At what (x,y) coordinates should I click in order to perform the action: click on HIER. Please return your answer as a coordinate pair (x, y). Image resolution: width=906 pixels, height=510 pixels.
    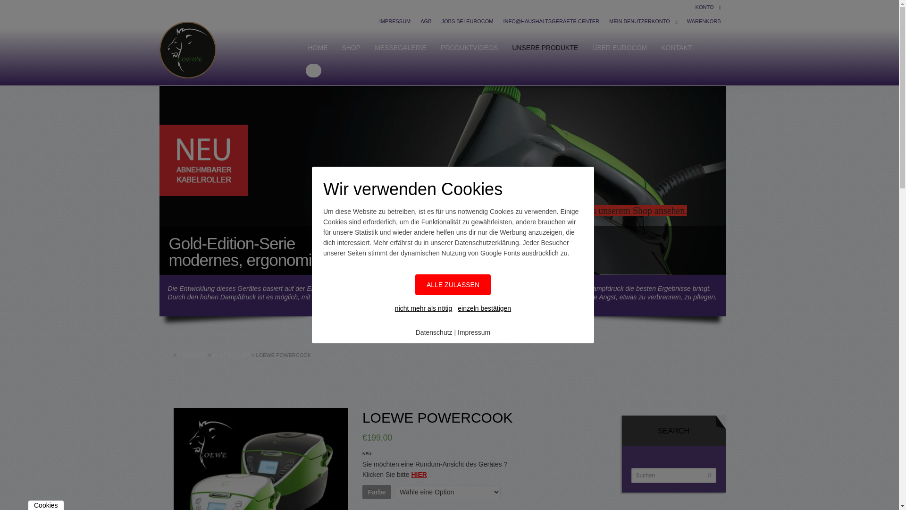
    Looking at the image, I should click on (419, 475).